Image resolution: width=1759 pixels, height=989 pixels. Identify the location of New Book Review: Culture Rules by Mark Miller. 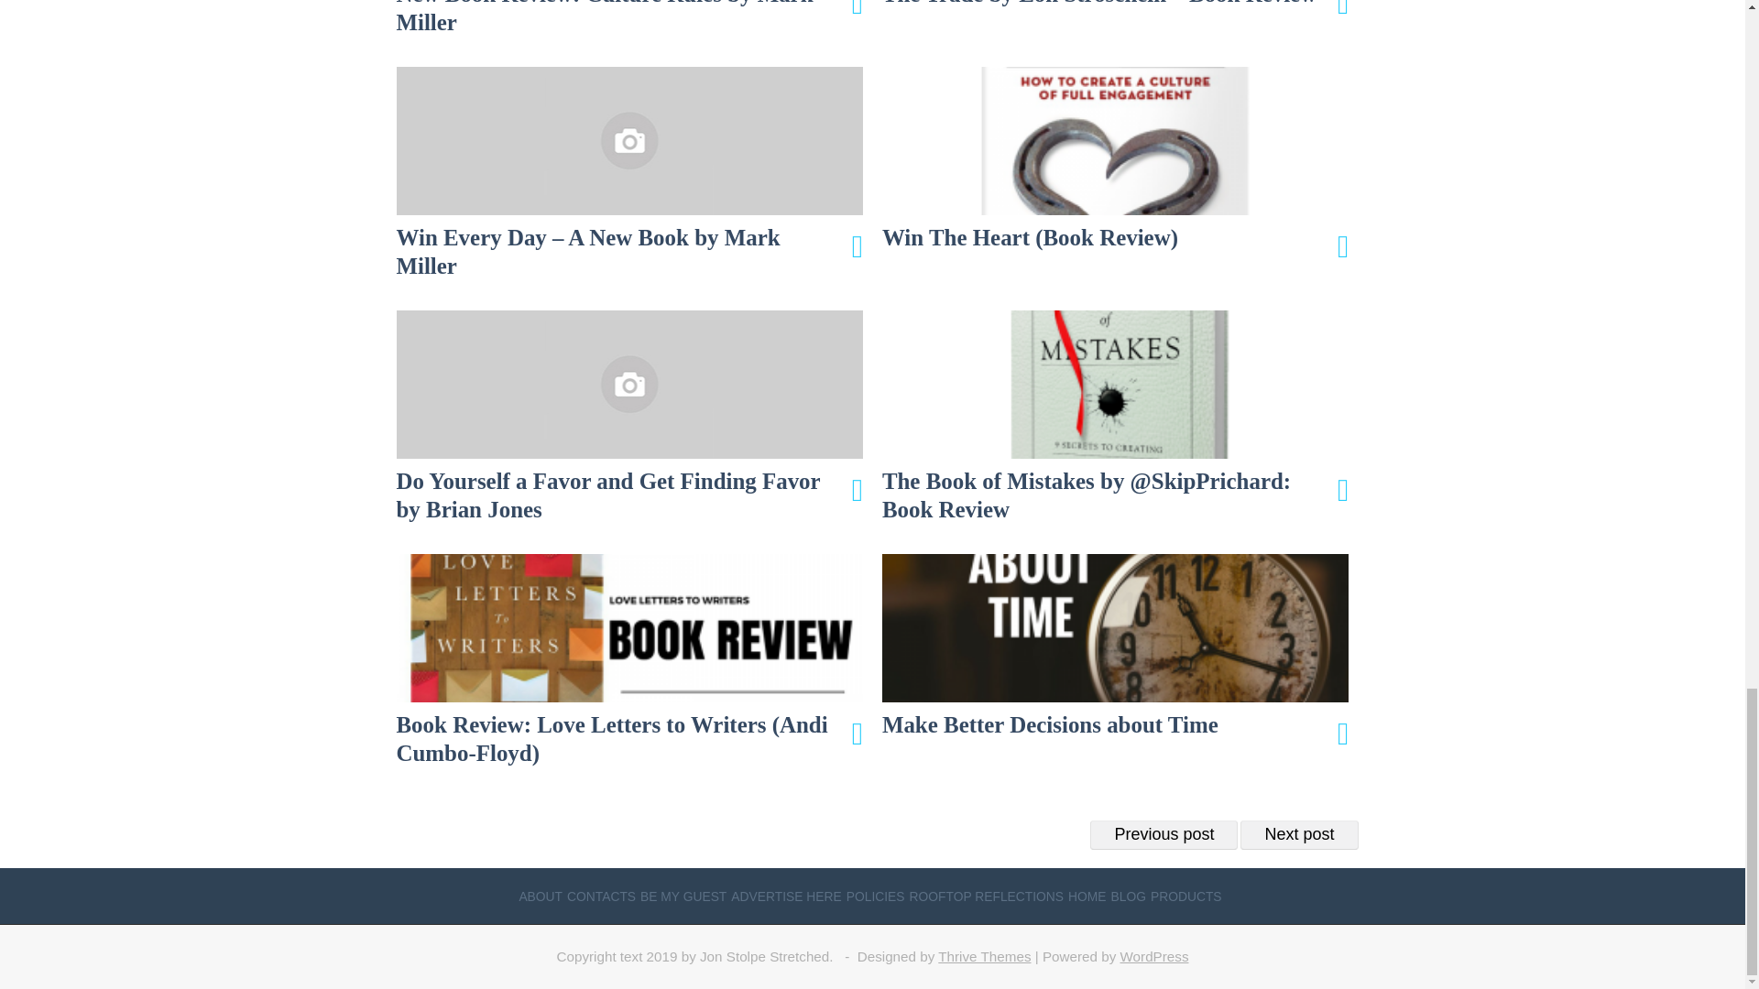
(629, 18).